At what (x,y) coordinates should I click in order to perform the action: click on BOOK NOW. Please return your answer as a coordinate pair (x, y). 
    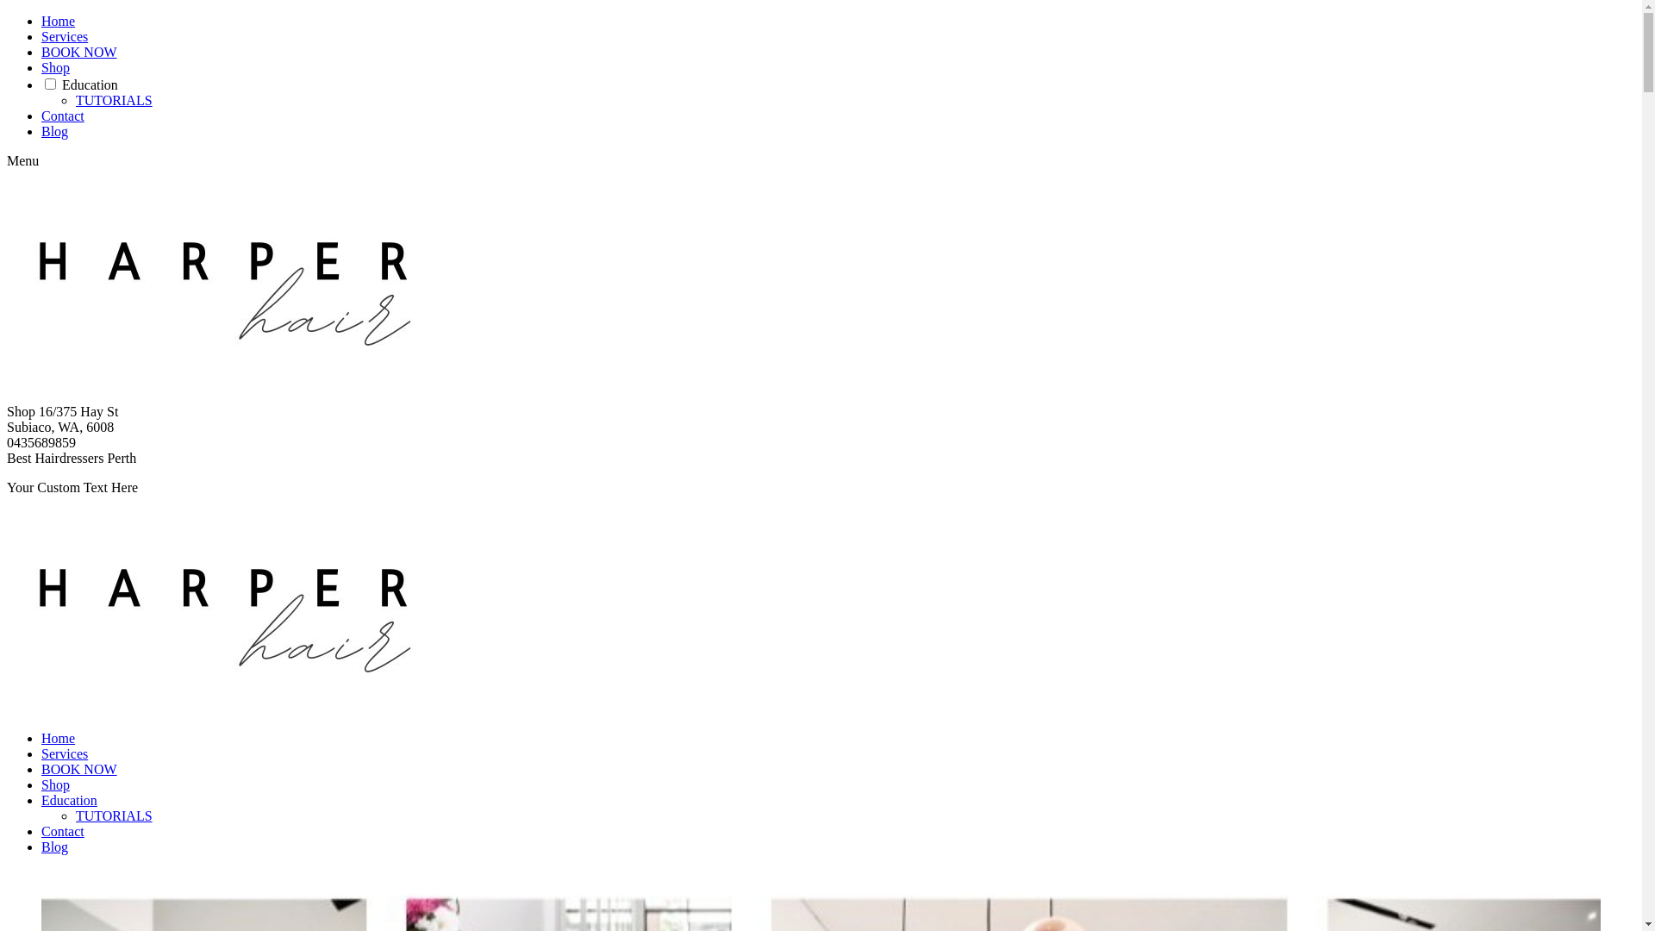
    Looking at the image, I should click on (79, 52).